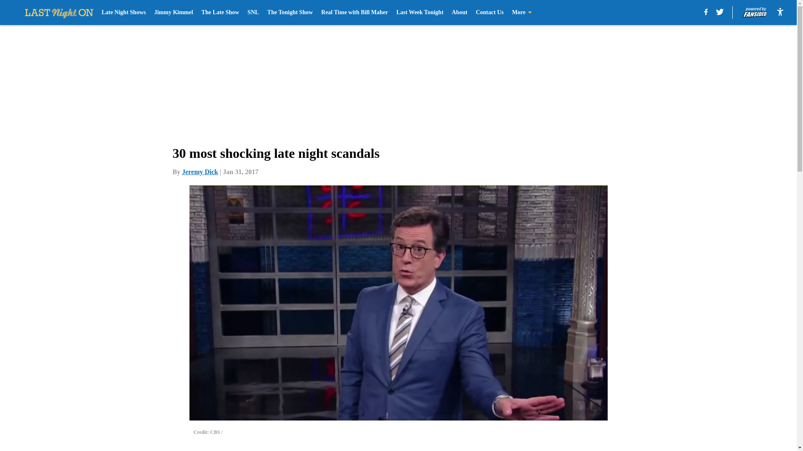  I want to click on Late Night Shows, so click(124, 13).